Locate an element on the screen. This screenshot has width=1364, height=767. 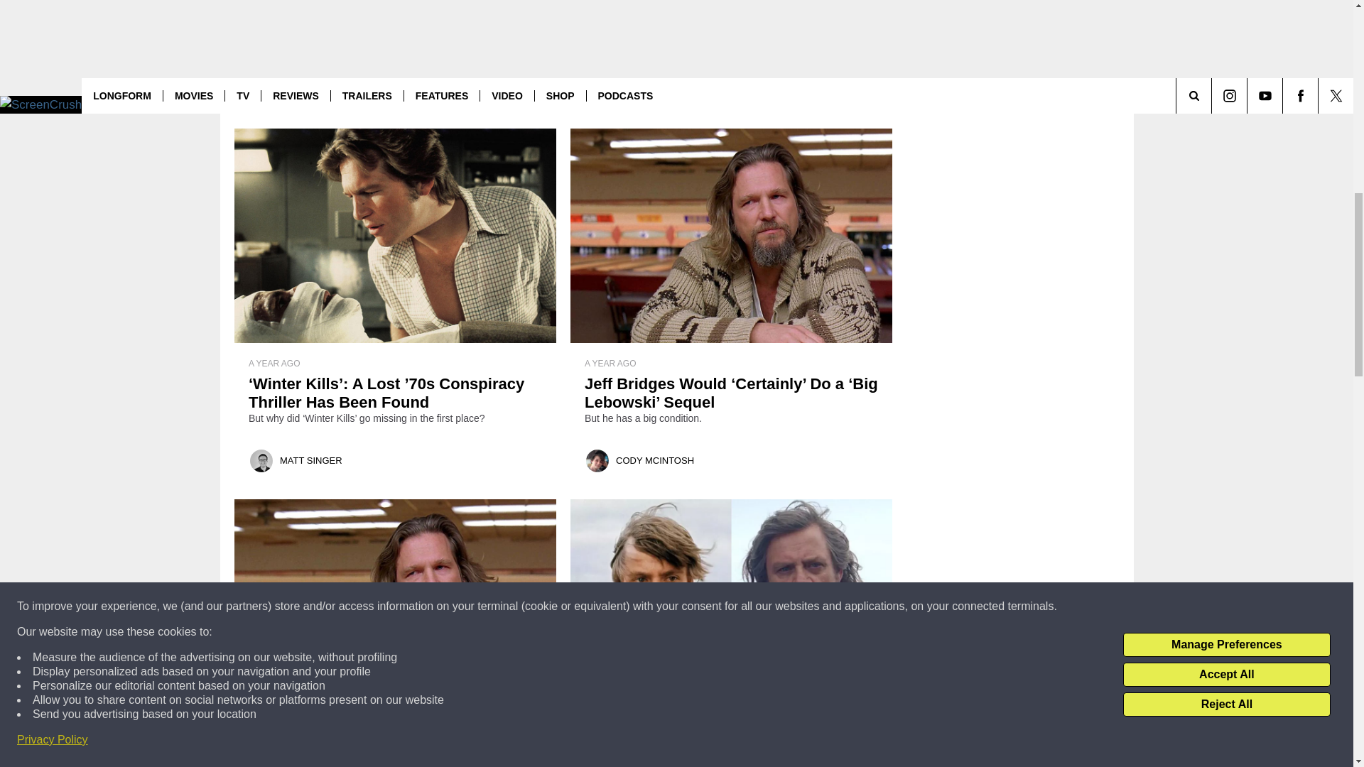
Seventh Son is located at coordinates (514, 73).